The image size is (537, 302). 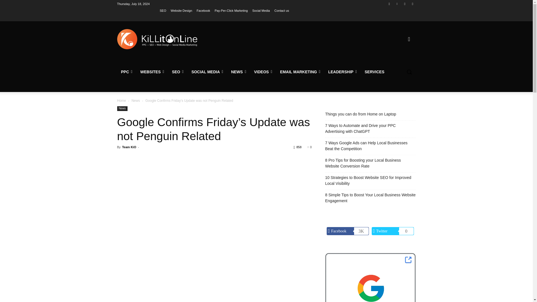 I want to click on Facebook, so click(x=203, y=10).